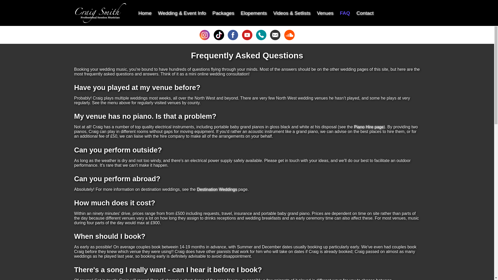 This screenshot has width=498, height=280. What do you see at coordinates (365, 13) in the screenshot?
I see `contact Craig` at bounding box center [365, 13].